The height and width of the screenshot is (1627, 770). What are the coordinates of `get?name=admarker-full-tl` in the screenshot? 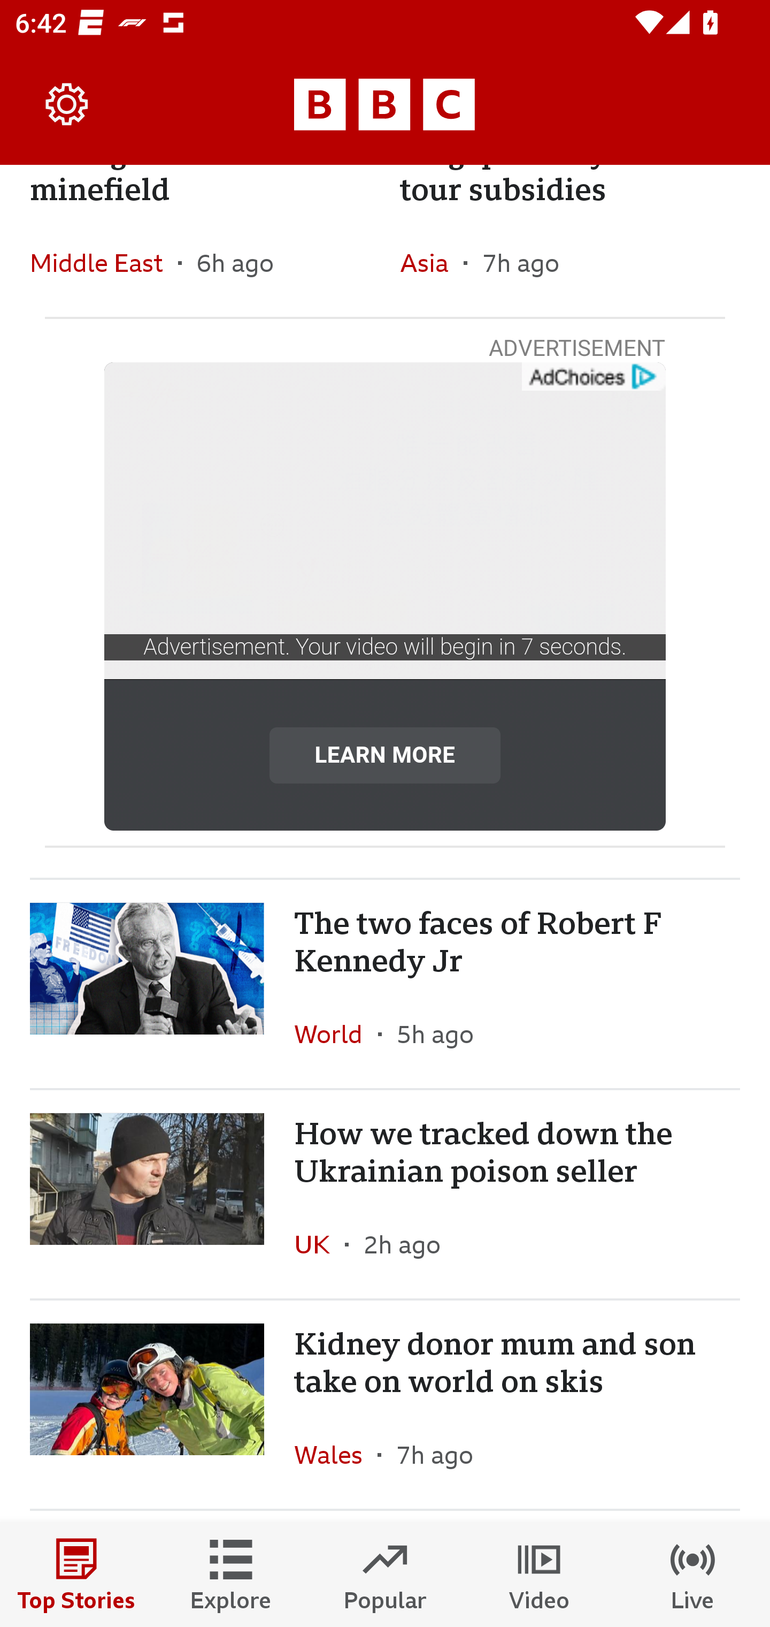 It's located at (592, 377).